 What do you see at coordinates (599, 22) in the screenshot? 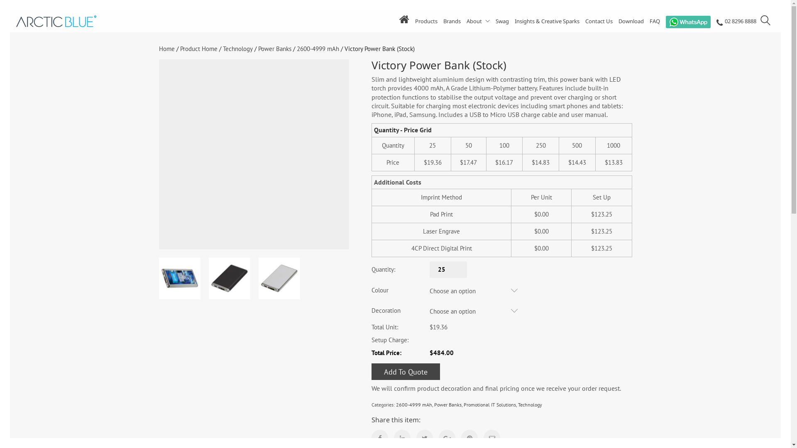
I see `Contact Us` at bounding box center [599, 22].